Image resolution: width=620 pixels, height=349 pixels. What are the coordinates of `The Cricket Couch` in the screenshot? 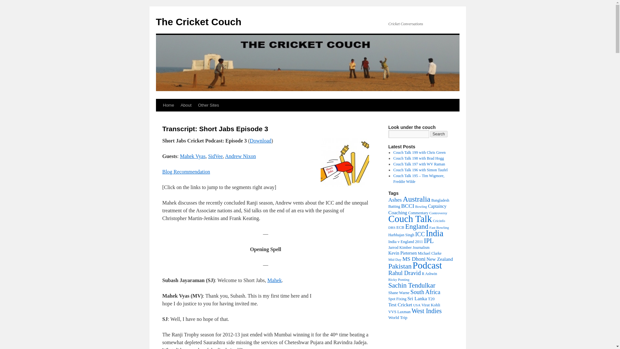 It's located at (198, 22).